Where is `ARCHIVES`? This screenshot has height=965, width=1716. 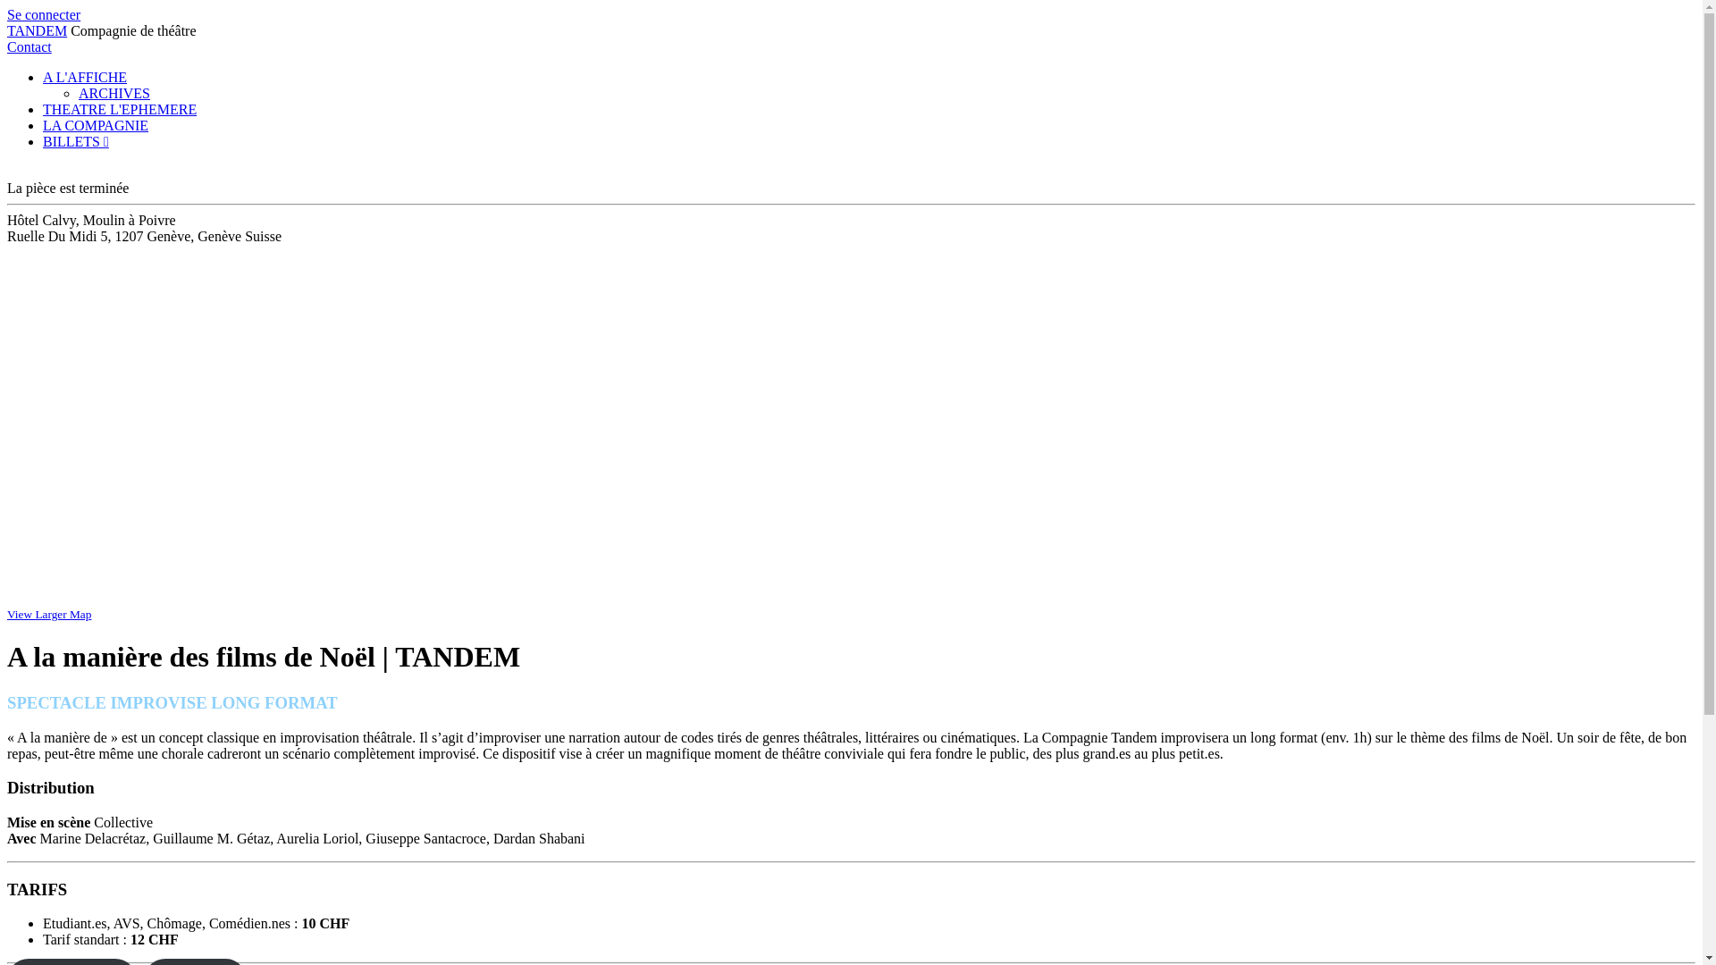 ARCHIVES is located at coordinates (114, 93).